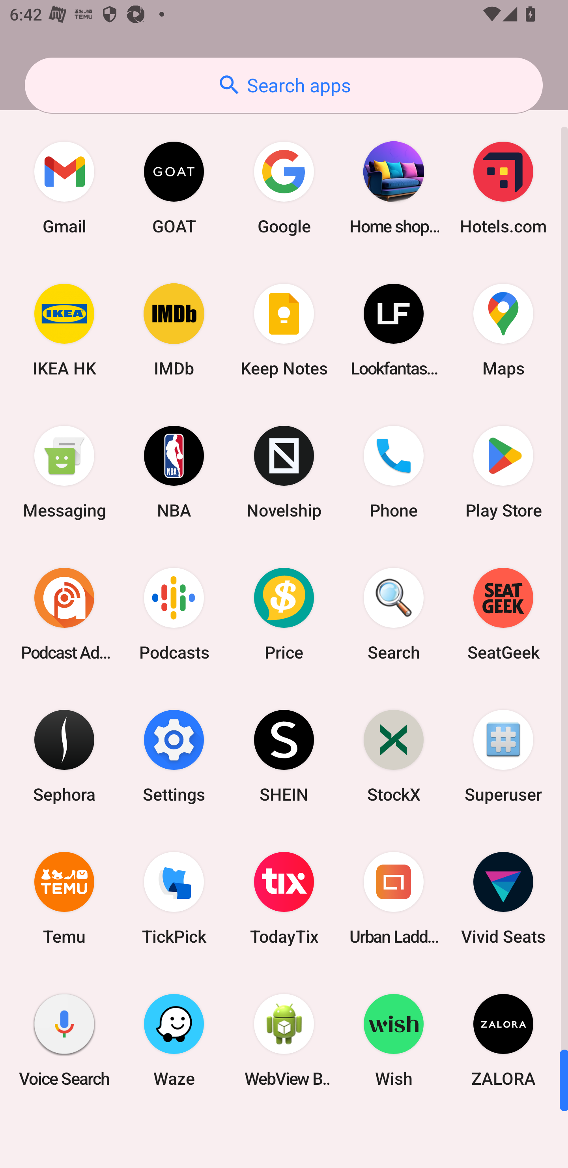  I want to click on Waze, so click(174, 1040).